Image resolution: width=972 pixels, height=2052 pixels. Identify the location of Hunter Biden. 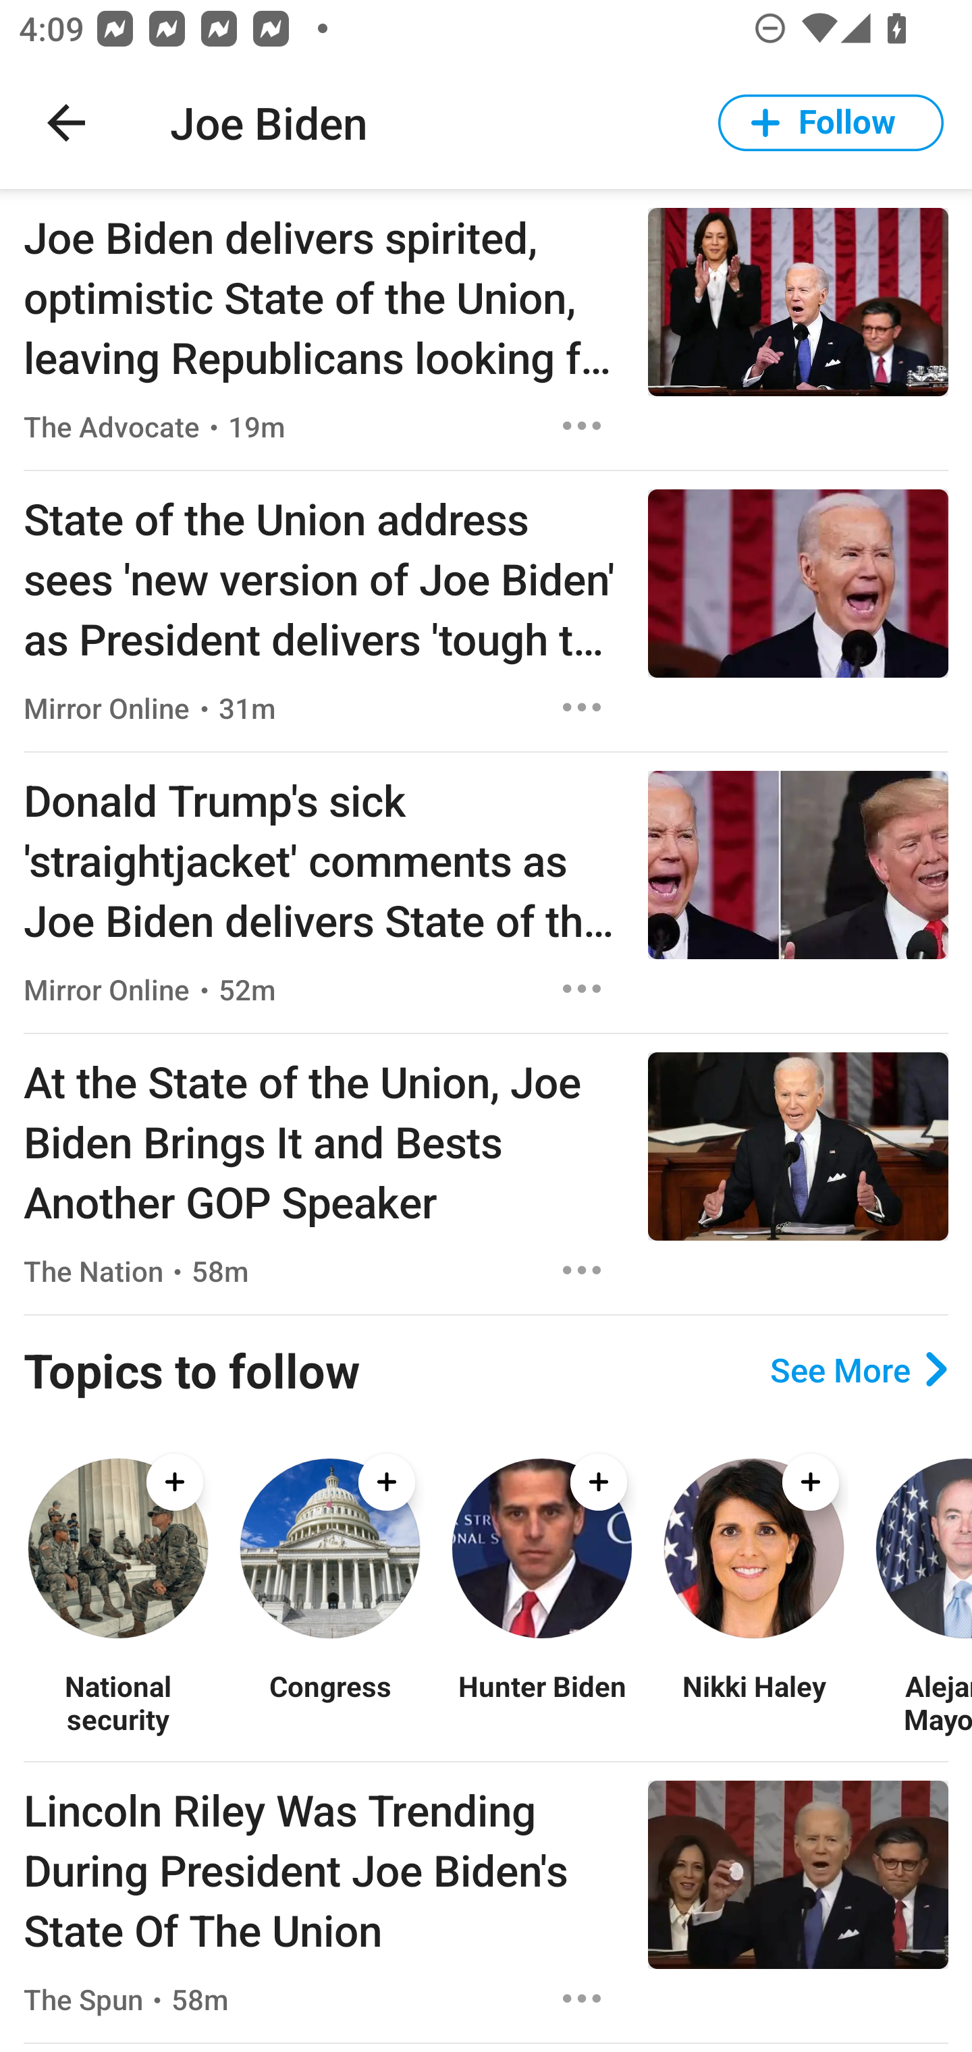
(541, 1702).